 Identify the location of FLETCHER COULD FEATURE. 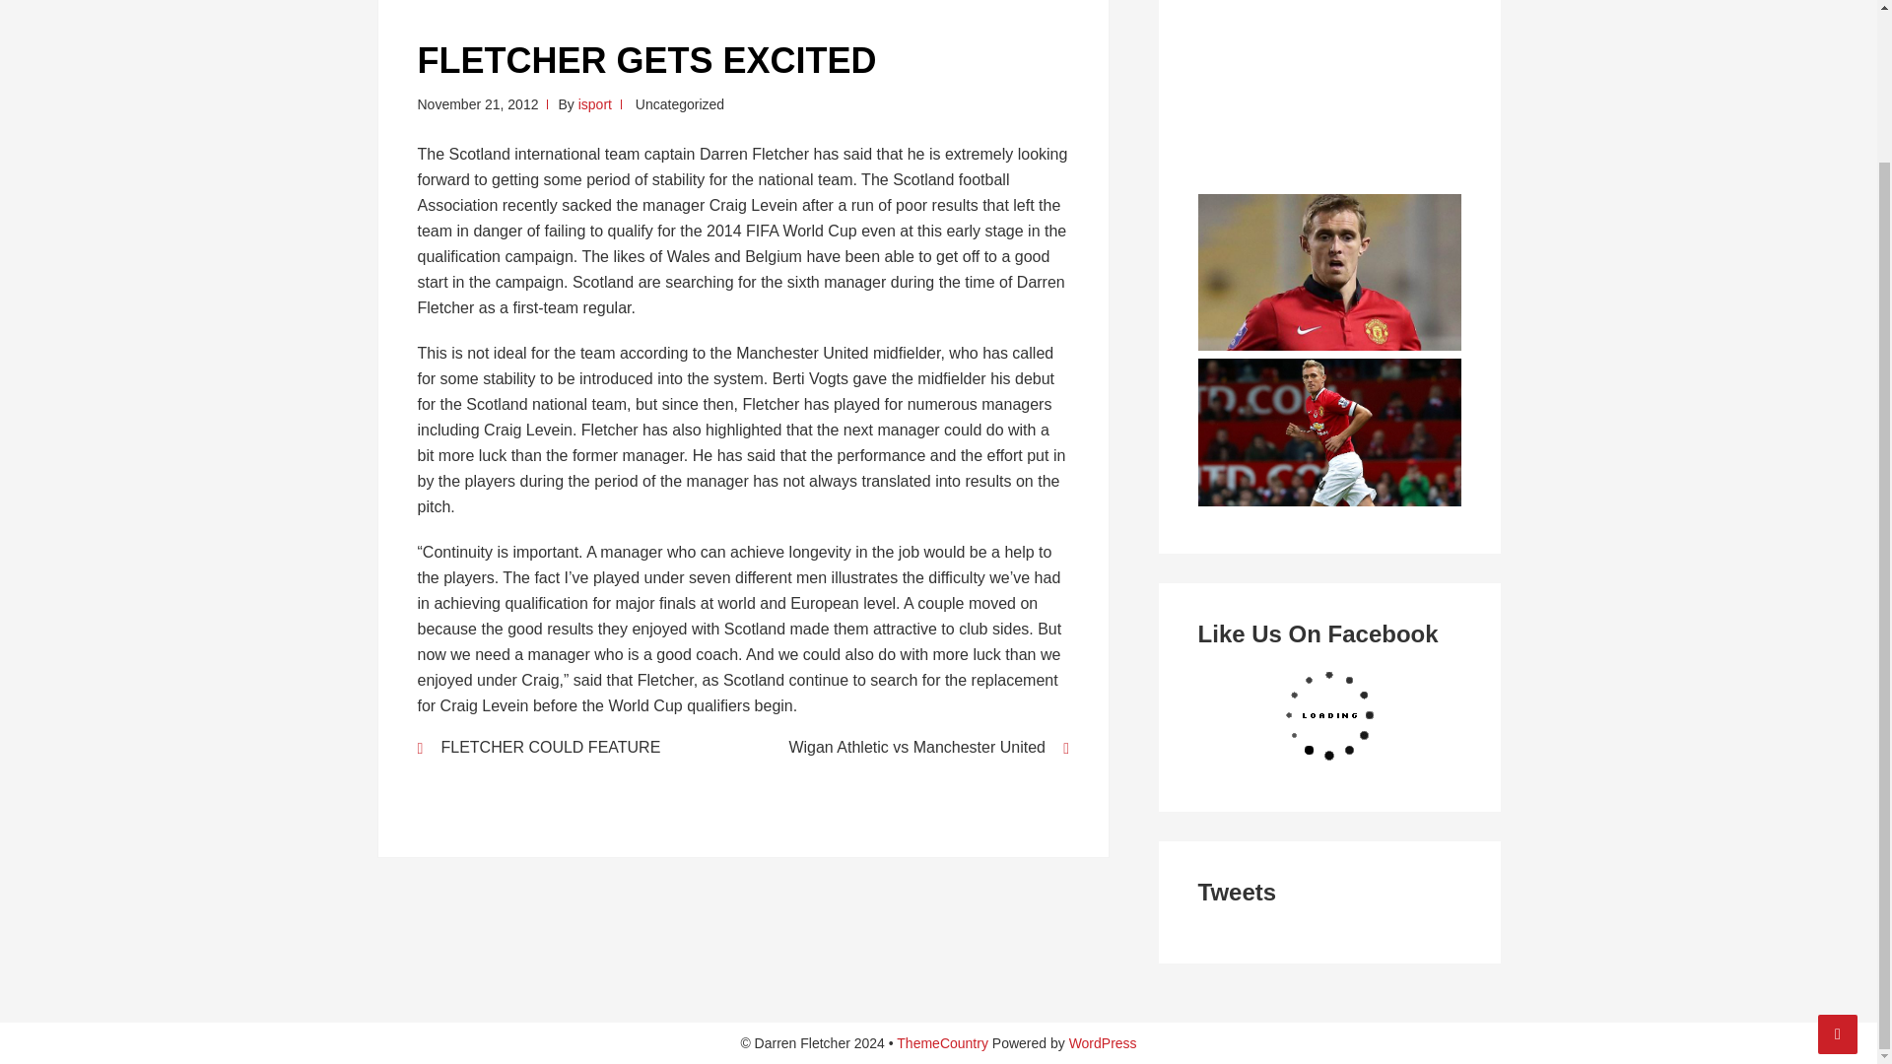
(568, 747).